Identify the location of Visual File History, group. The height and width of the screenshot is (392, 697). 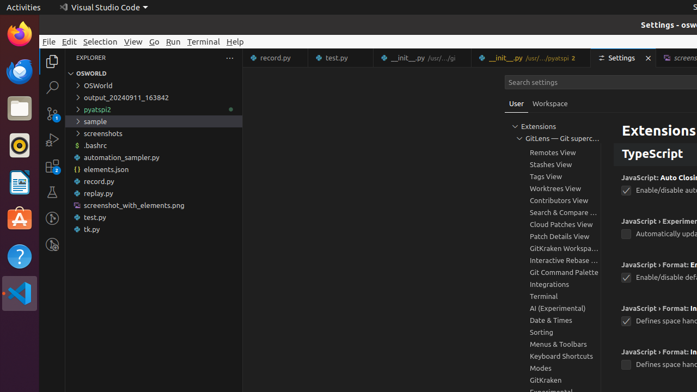
(553, 117).